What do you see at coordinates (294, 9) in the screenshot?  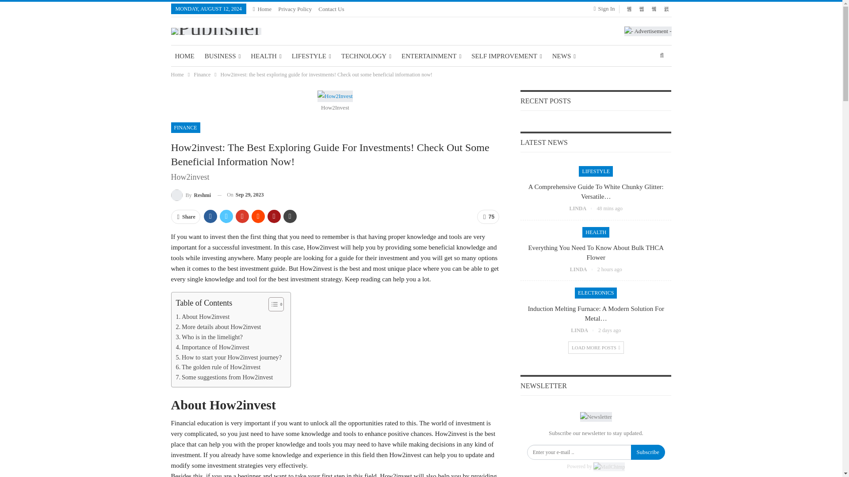 I see `Privacy Policy` at bounding box center [294, 9].